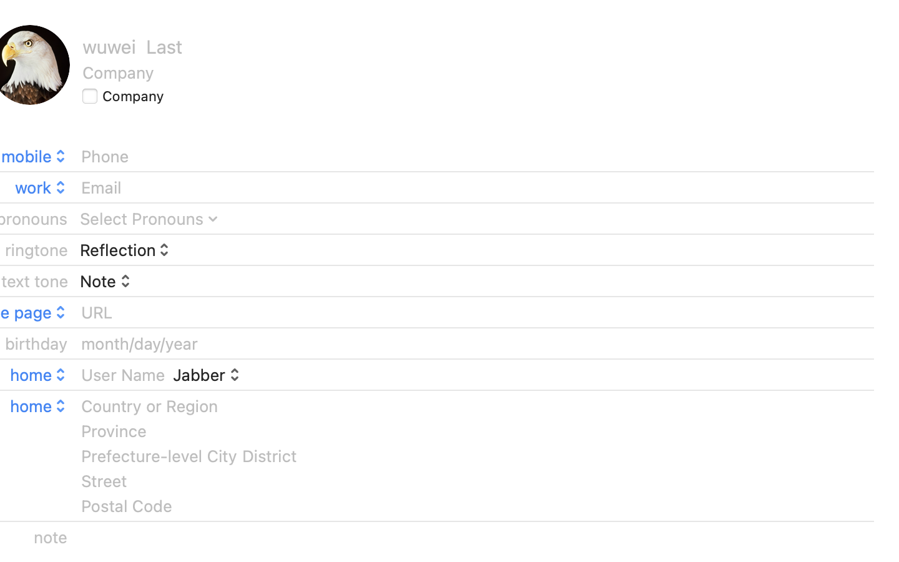 The height and width of the screenshot is (562, 899). I want to click on home, so click(39, 375).